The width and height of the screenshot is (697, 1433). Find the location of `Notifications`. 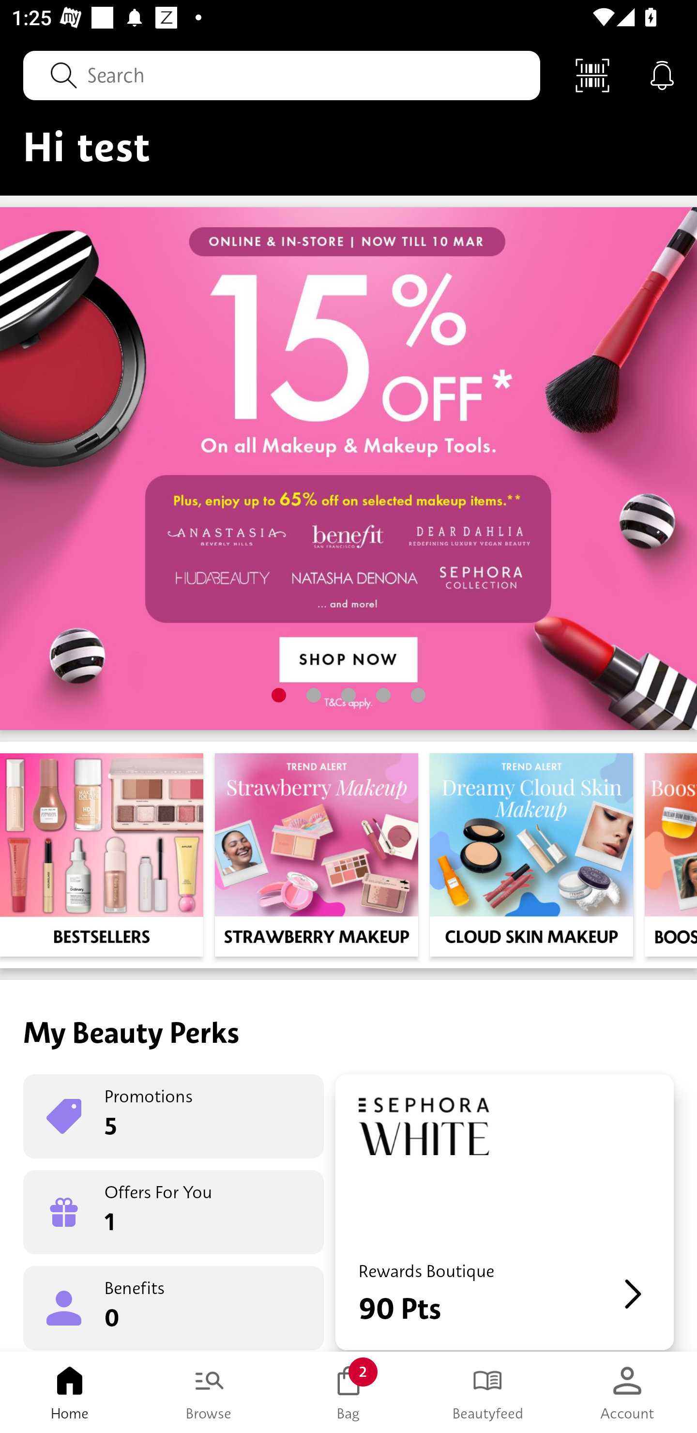

Notifications is located at coordinates (662, 75).